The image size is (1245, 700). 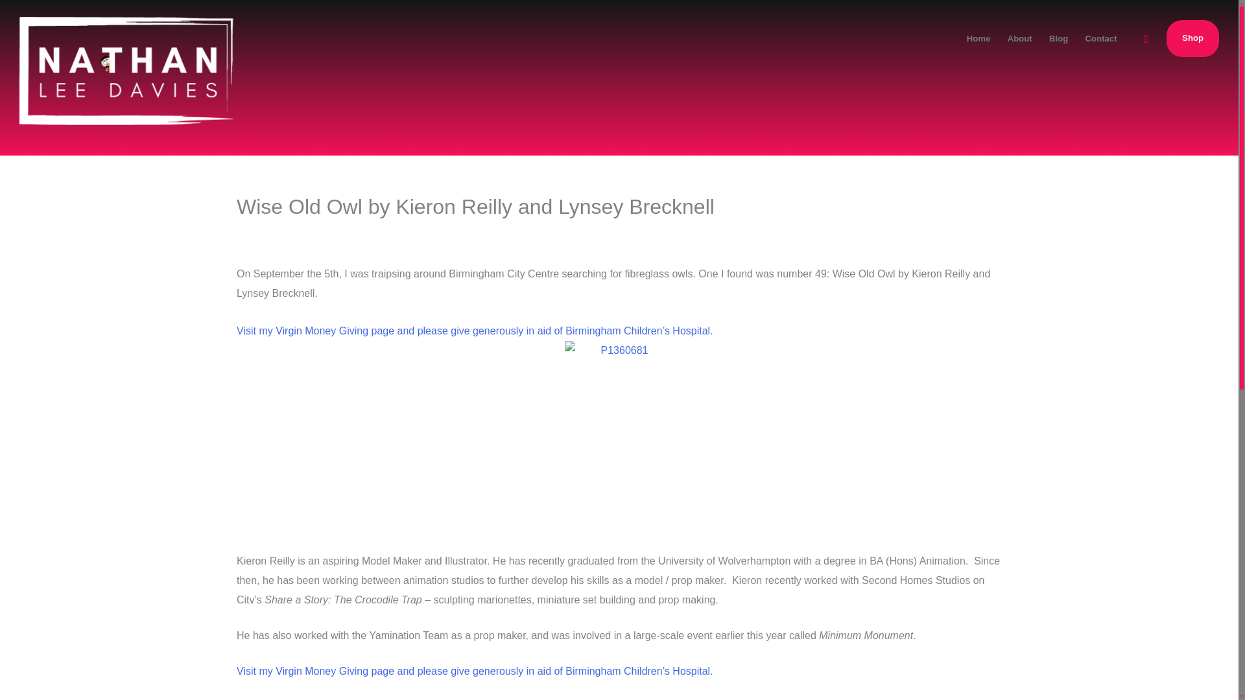 What do you see at coordinates (1019, 38) in the screenshot?
I see `About` at bounding box center [1019, 38].